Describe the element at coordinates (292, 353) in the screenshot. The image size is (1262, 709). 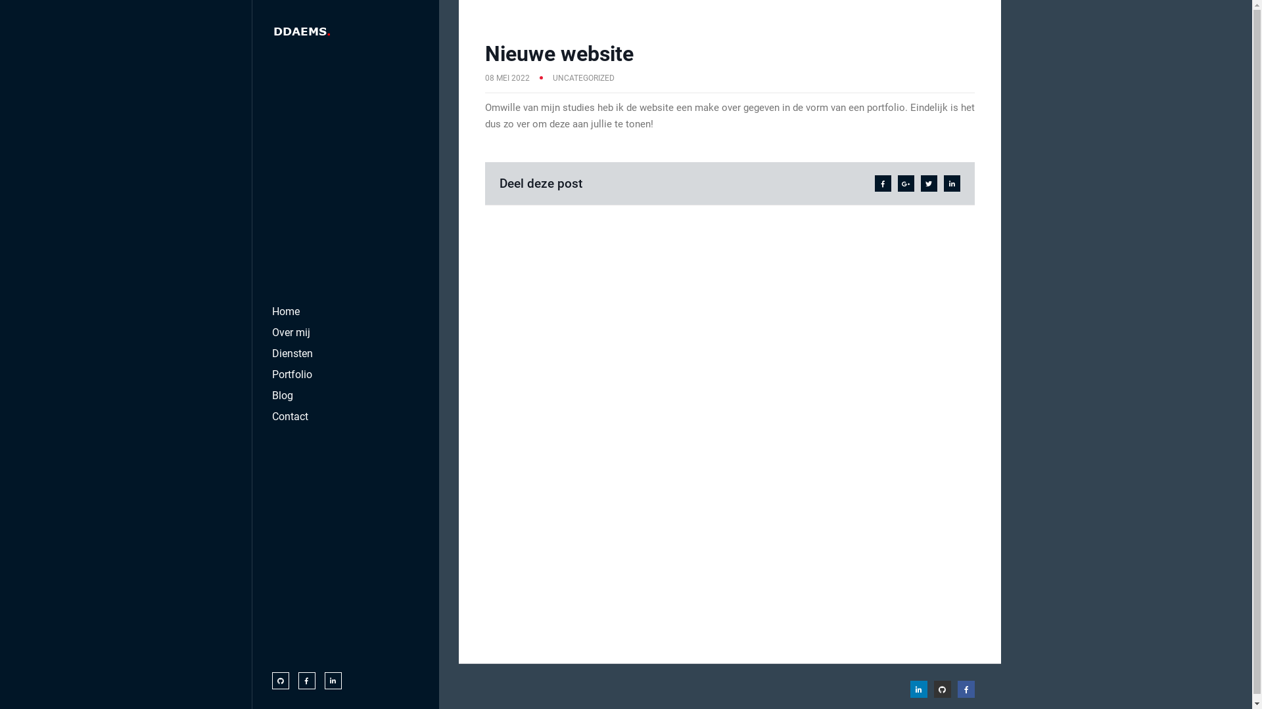
I see `Diensten` at that location.